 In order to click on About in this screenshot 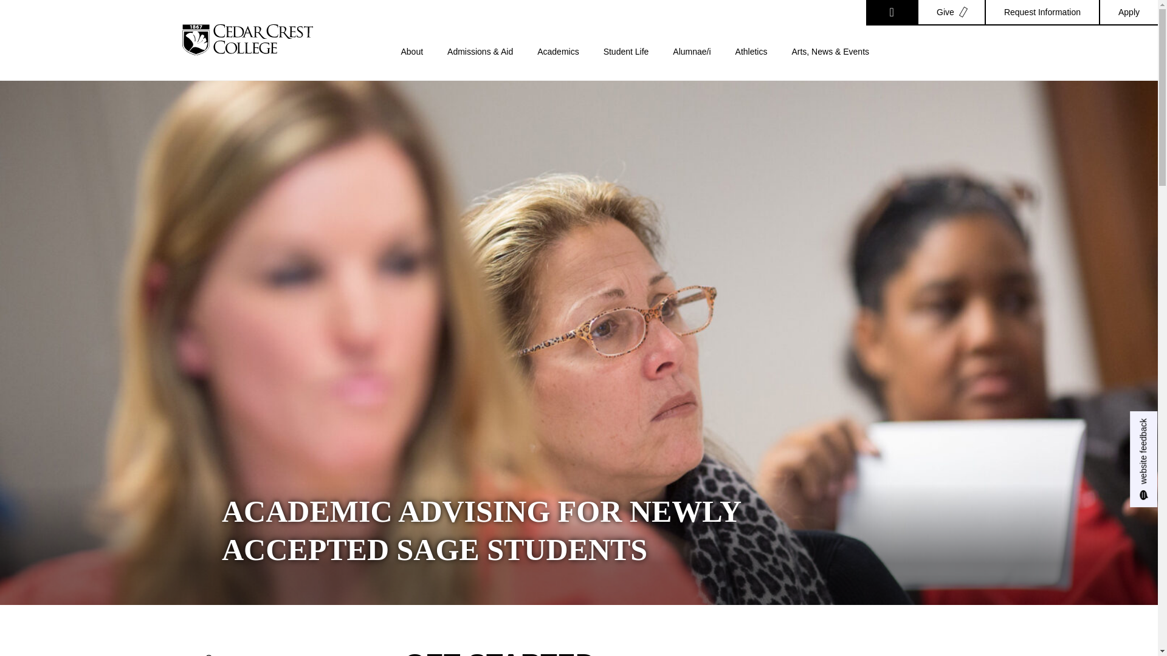, I will do `click(412, 63)`.